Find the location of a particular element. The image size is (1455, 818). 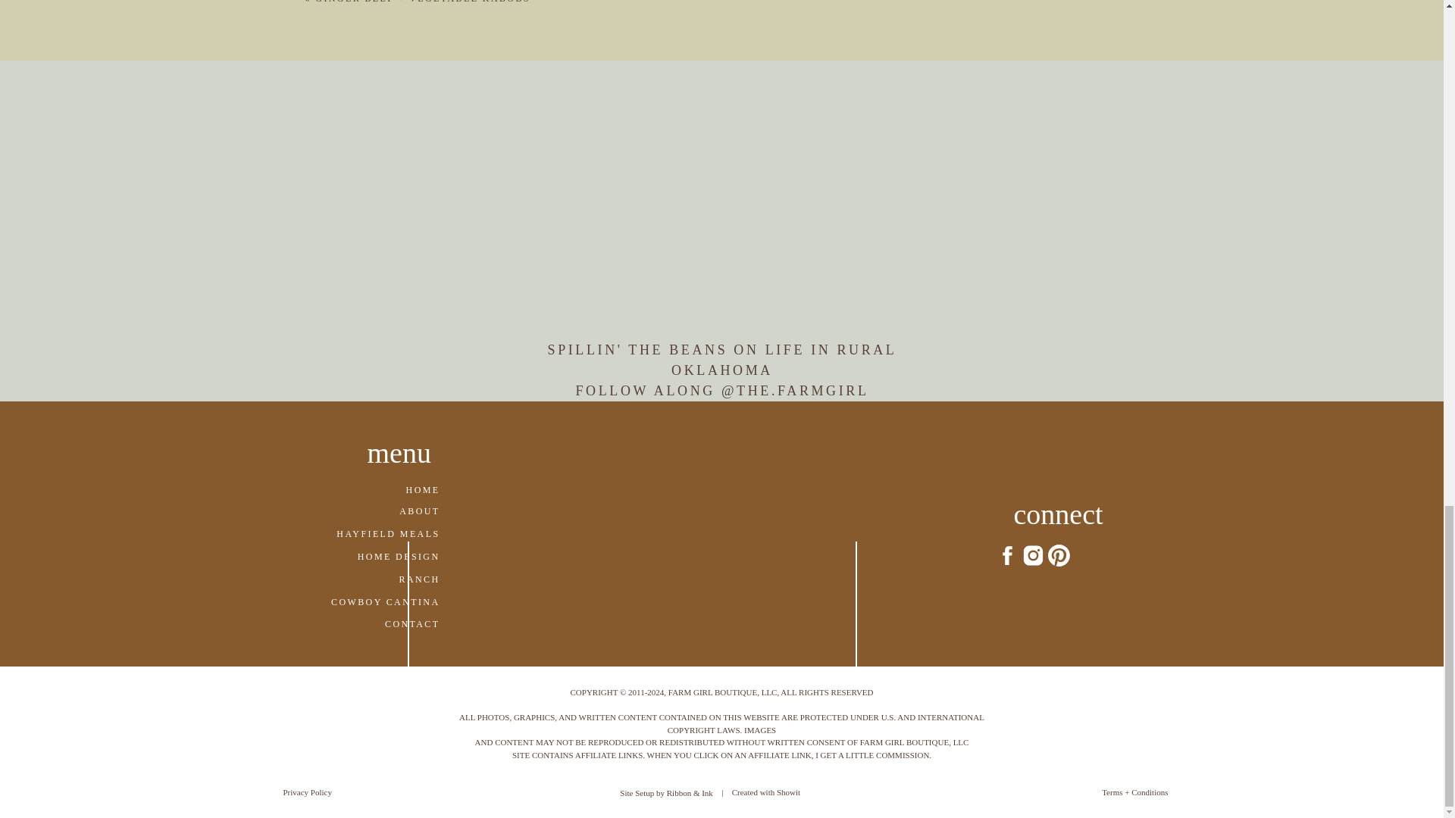

Post Comment is located at coordinates (476, 256).